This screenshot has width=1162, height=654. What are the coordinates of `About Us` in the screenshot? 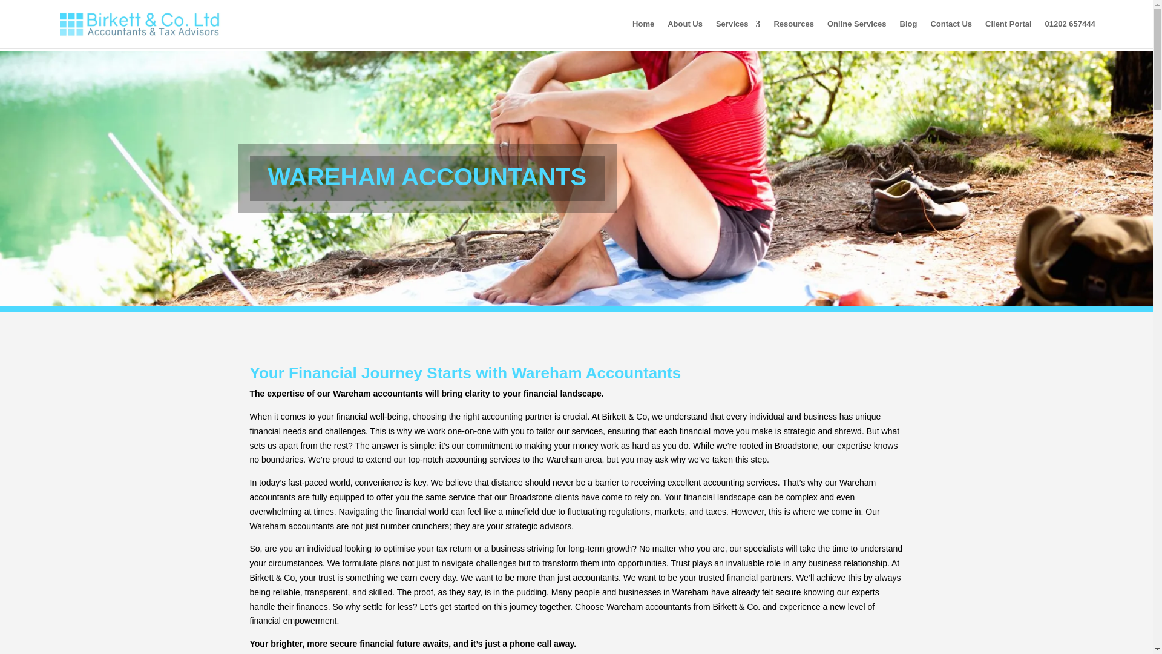 It's located at (685, 34).